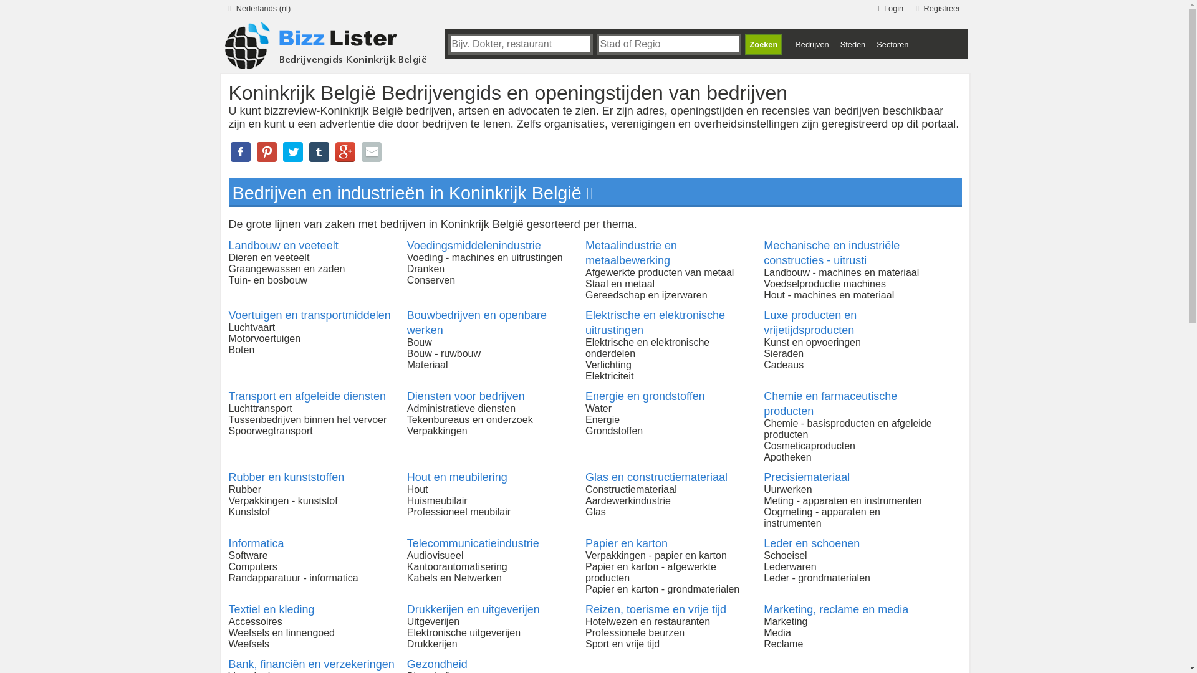  Describe the element at coordinates (830, 404) in the screenshot. I see `Chemie en farmaceutische producten` at that location.